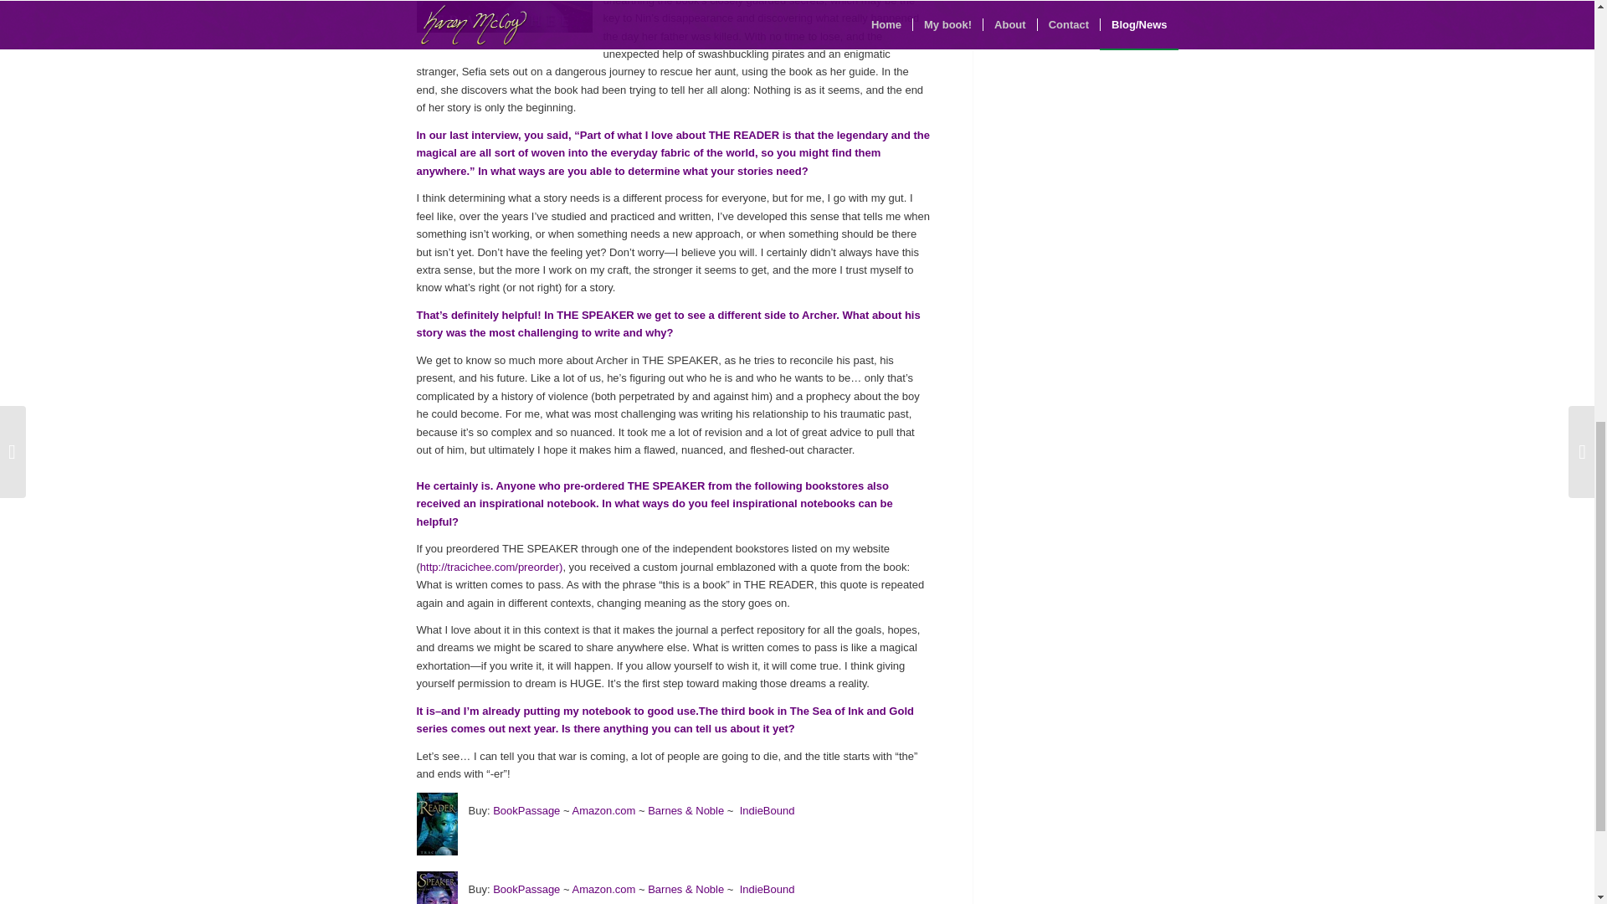 The height and width of the screenshot is (904, 1607). Describe the element at coordinates (767, 889) in the screenshot. I see `IndieBound` at that location.